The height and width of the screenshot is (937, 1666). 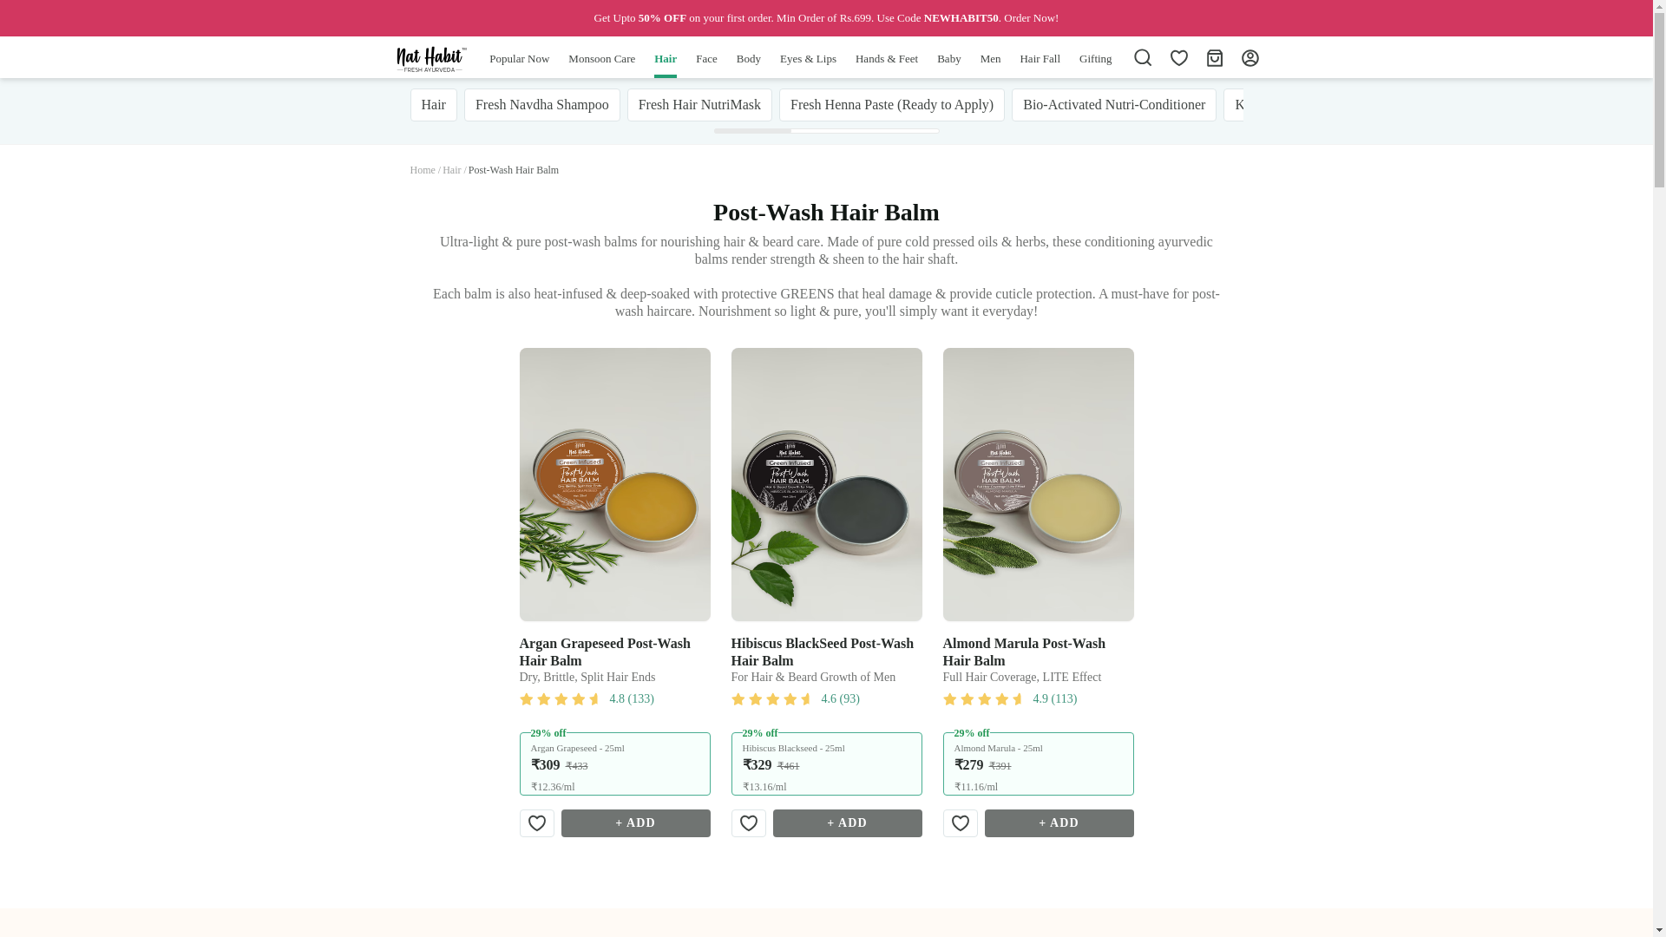 I want to click on Hair, so click(x=433, y=104).